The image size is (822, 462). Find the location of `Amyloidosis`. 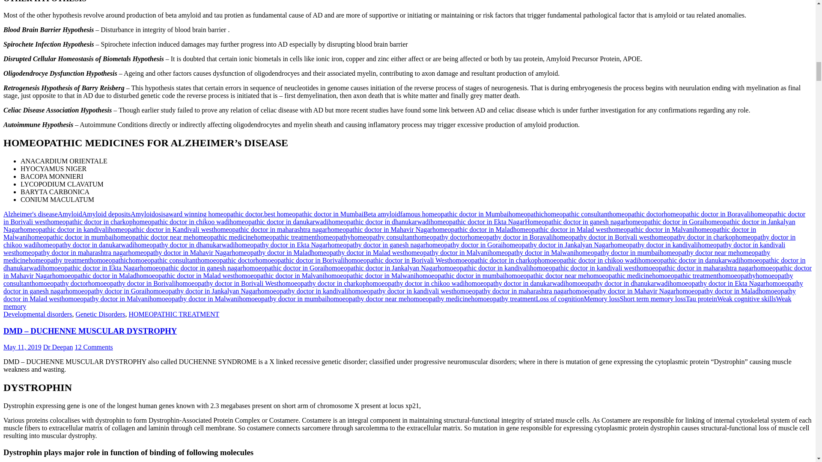

Amyloidosis is located at coordinates (148, 214).